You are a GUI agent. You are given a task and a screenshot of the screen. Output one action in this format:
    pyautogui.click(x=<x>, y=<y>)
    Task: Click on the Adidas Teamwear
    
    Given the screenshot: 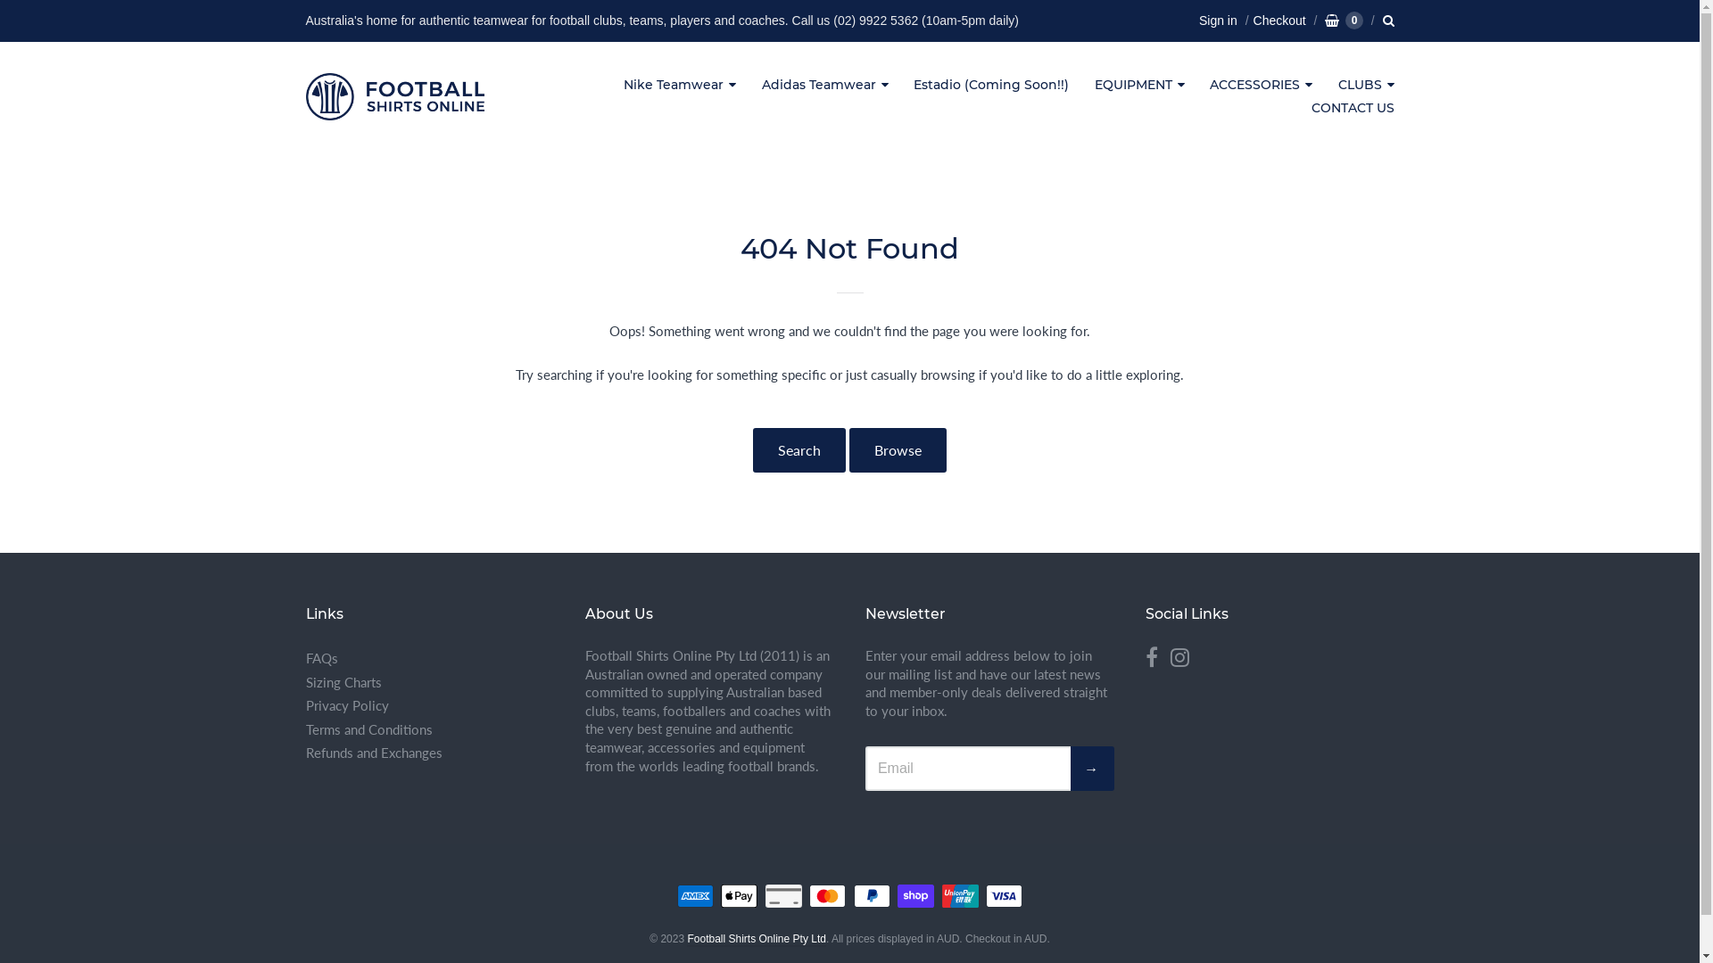 What is the action you would take?
    pyautogui.click(x=825, y=86)
    